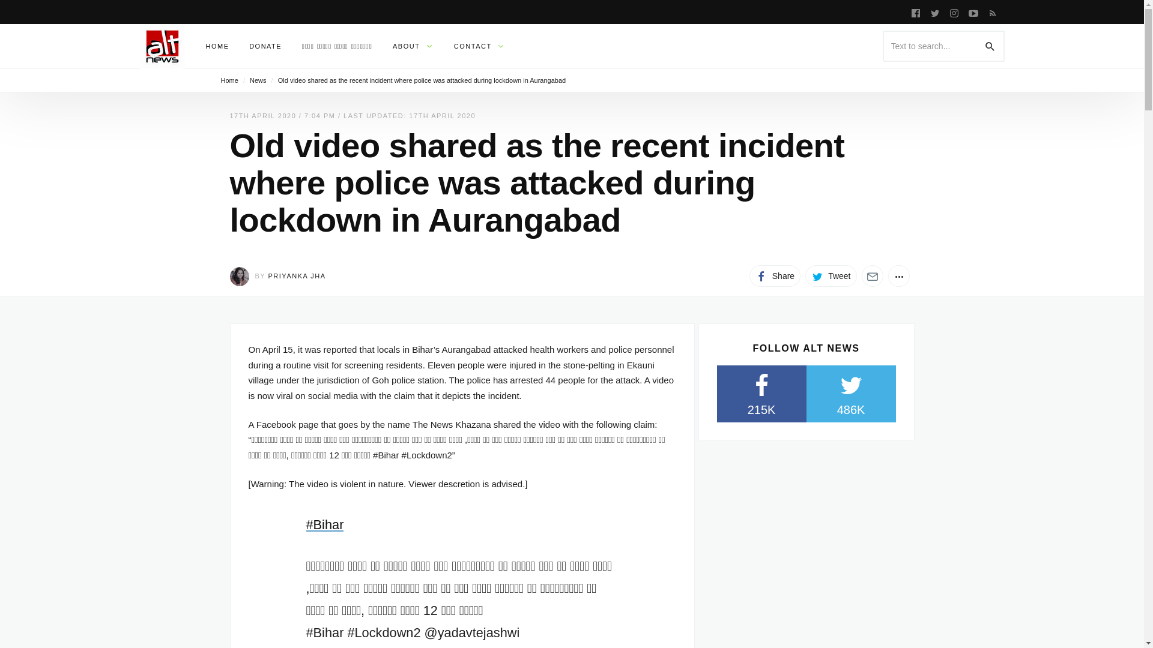  I want to click on YouTube, so click(973, 12).